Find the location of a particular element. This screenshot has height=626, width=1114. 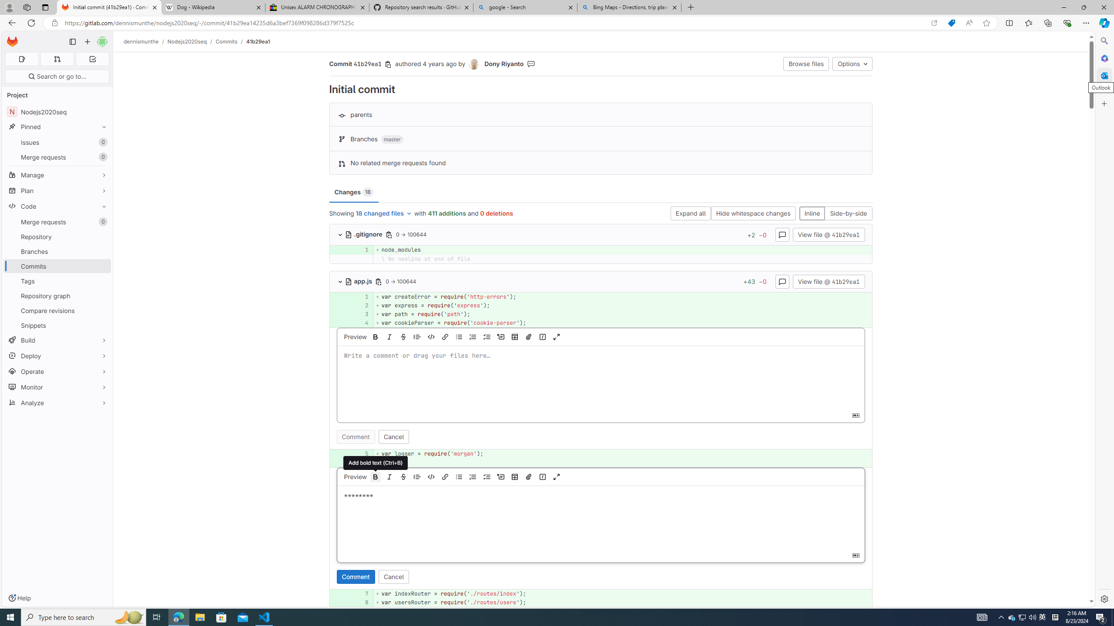

Toggle comments for this file is located at coordinates (782, 281).